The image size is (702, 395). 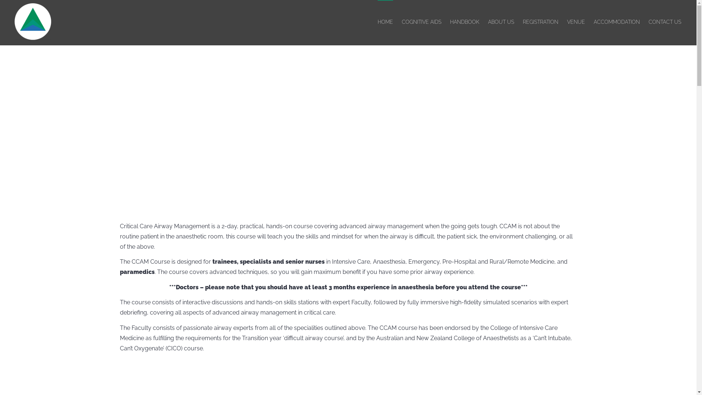 What do you see at coordinates (617, 22) in the screenshot?
I see `ACCOMMODATION` at bounding box center [617, 22].